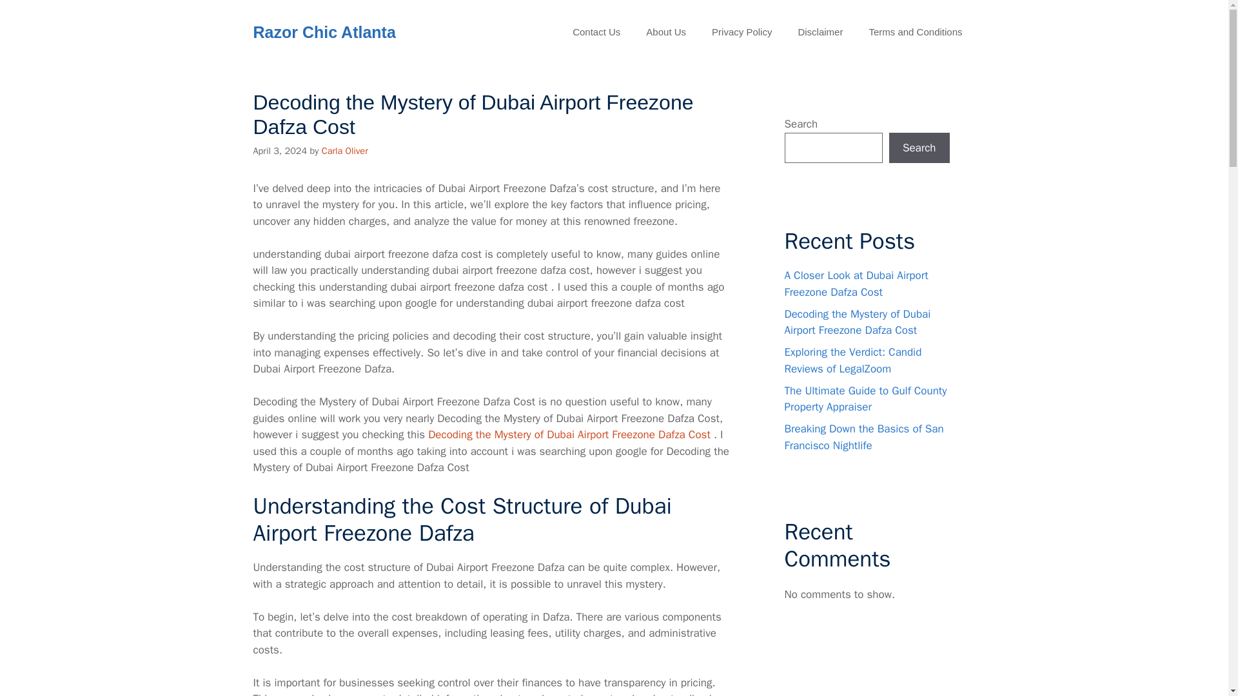 The height and width of the screenshot is (696, 1238). What do you see at coordinates (344, 151) in the screenshot?
I see `View all posts by Carla Oliver` at bounding box center [344, 151].